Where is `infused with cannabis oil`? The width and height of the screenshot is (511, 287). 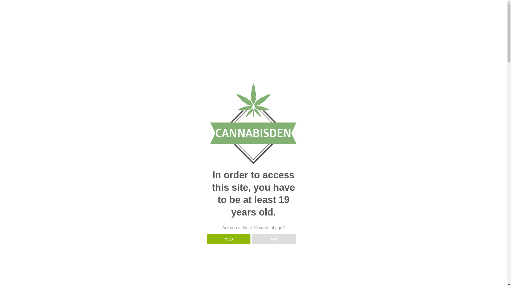 infused with cannabis oil is located at coordinates (392, 170).